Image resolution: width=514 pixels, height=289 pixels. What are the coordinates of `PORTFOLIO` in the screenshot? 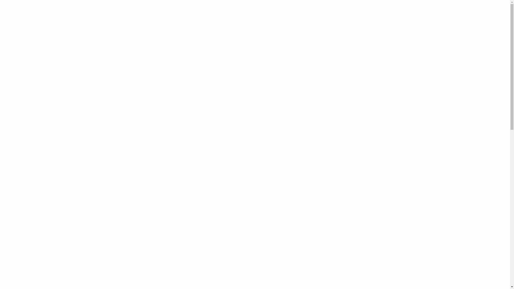 It's located at (325, 24).